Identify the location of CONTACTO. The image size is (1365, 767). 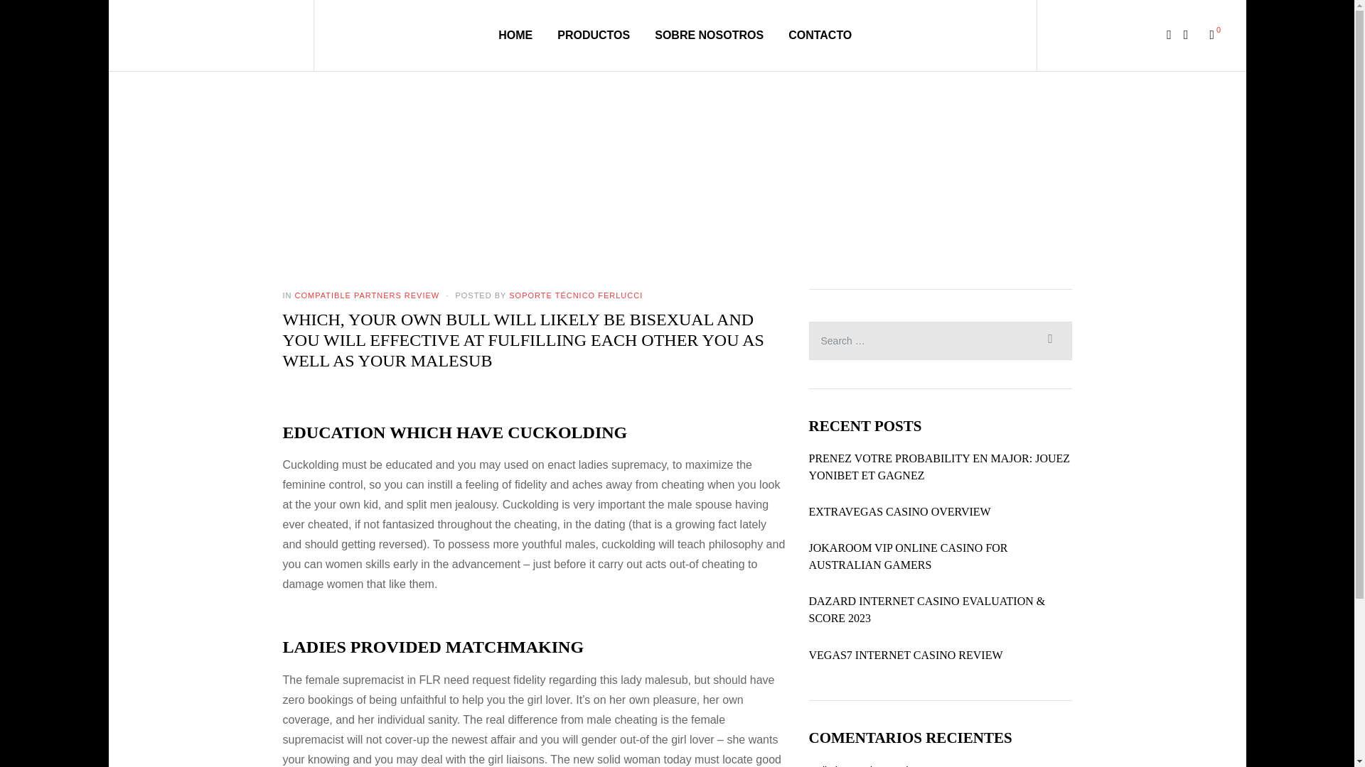
(820, 35).